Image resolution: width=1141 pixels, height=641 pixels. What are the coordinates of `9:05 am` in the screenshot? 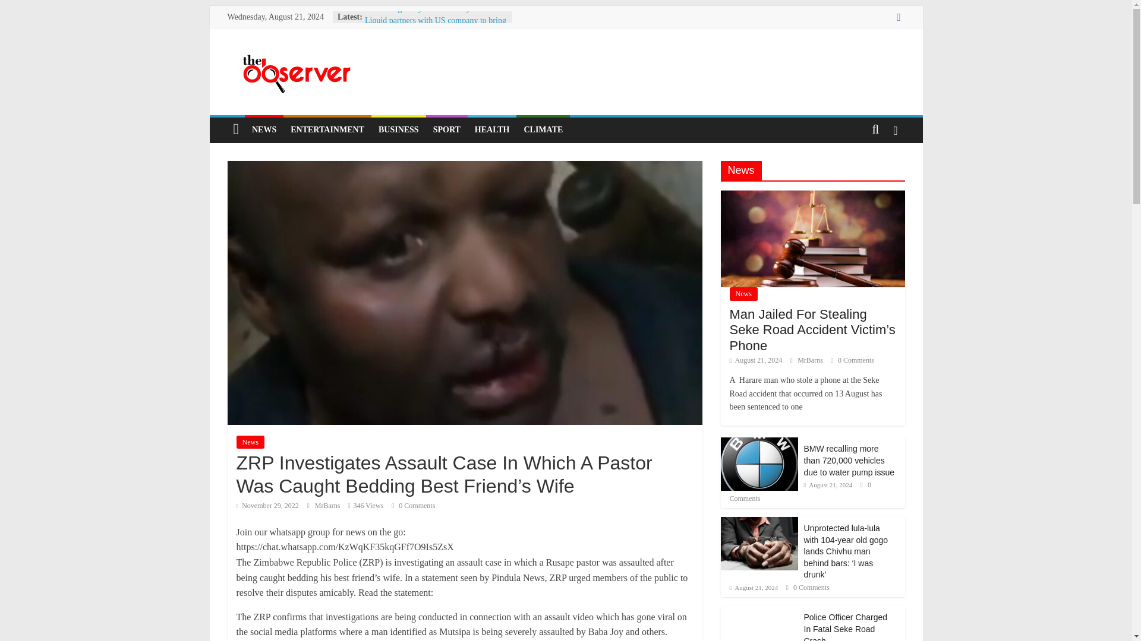 It's located at (267, 505).